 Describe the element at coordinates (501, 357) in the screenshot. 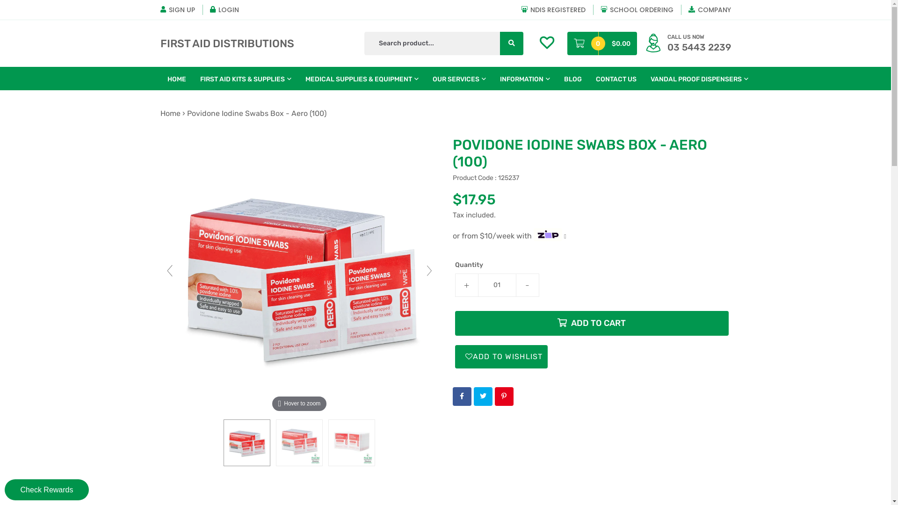

I see `ADD TO WISHLIST` at that location.